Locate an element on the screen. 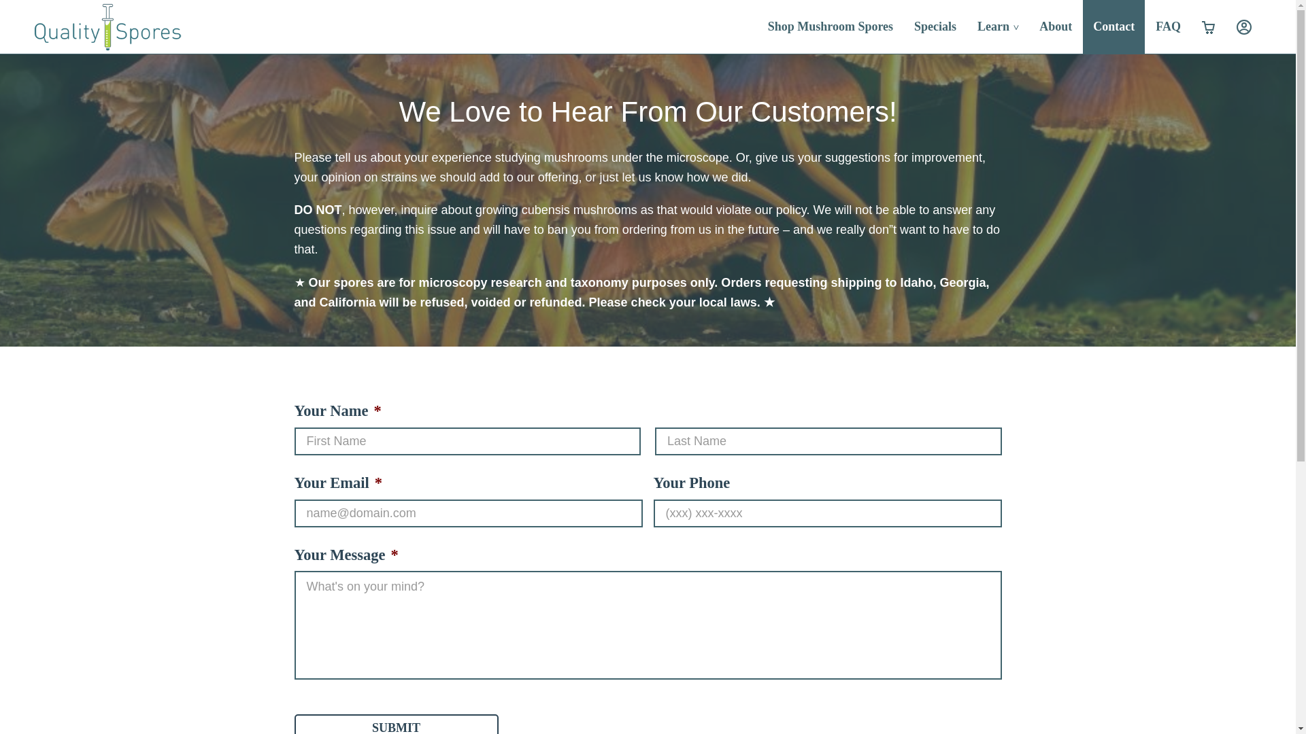  Shop Mushroom Spores is located at coordinates (830, 27).